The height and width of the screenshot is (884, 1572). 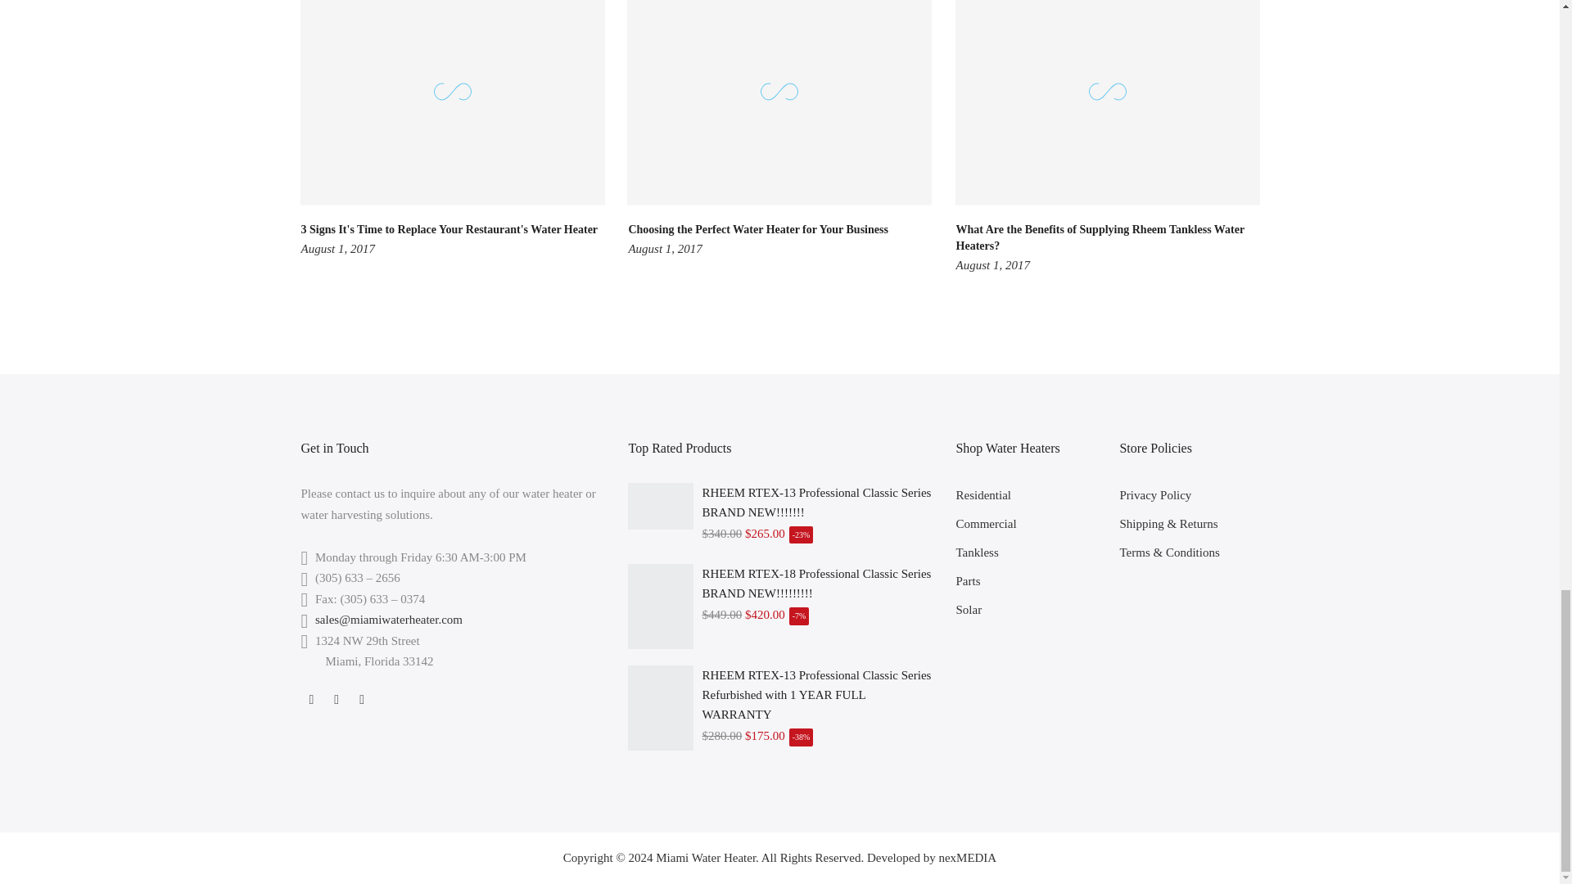 I want to click on 3 Signs It's Time to Replace Your Restaurant's Water Heater, so click(x=450, y=229).